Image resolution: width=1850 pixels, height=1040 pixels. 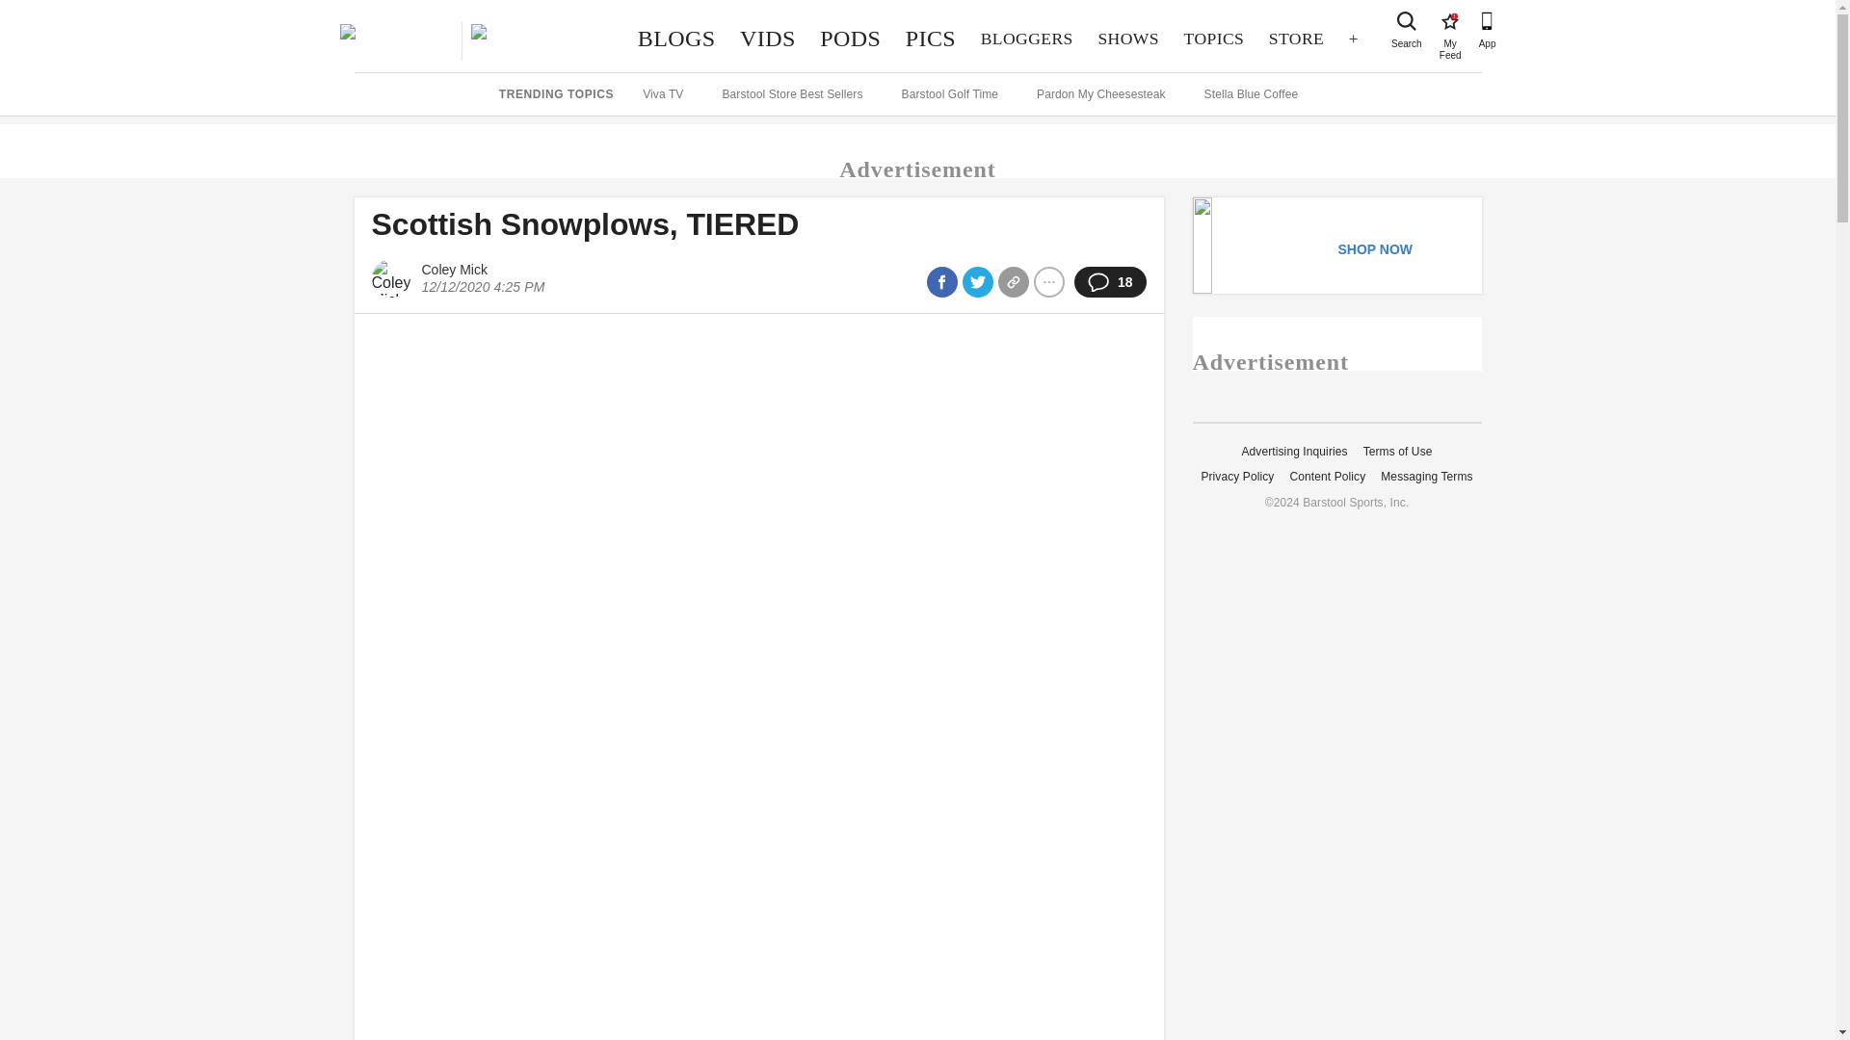 I want to click on SHOWS, so click(x=1213, y=39).